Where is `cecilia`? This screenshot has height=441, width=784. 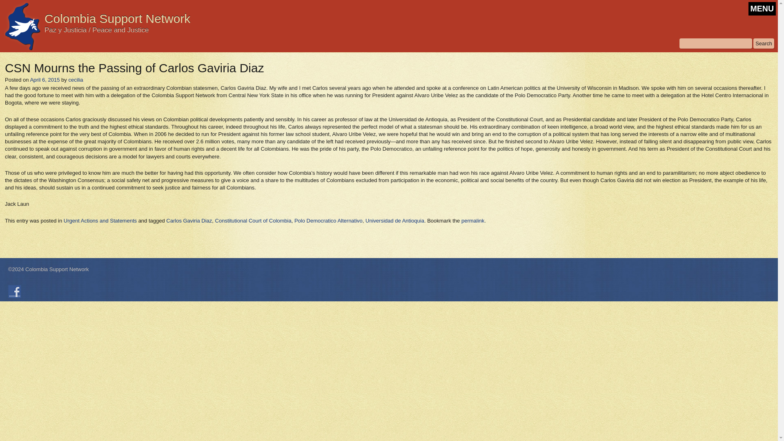
cecilia is located at coordinates (76, 80).